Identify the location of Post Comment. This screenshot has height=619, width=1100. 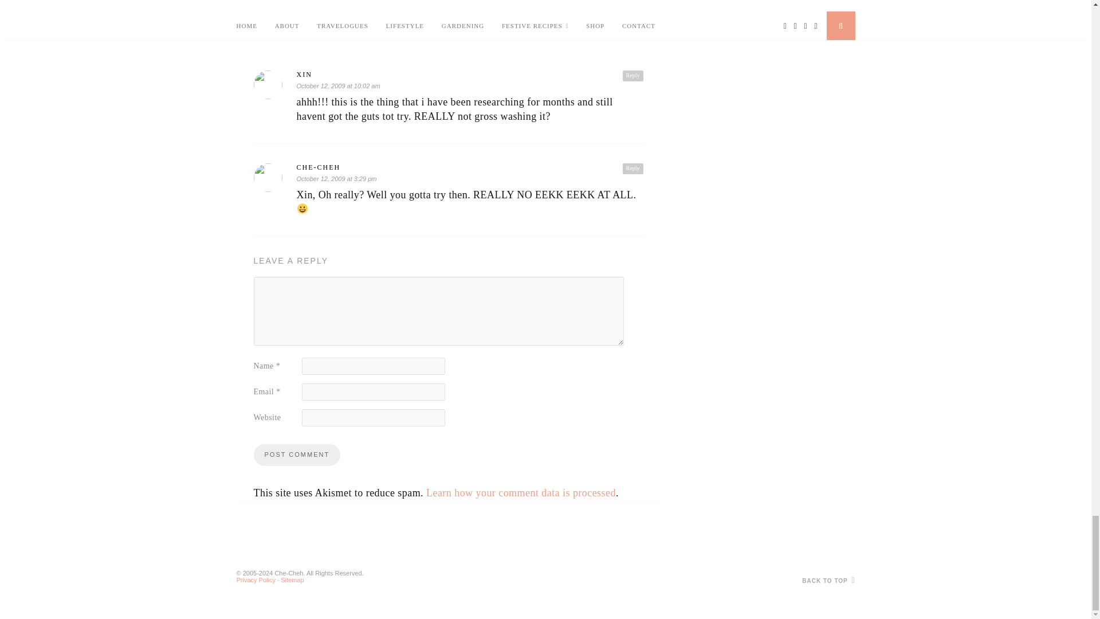
(296, 455).